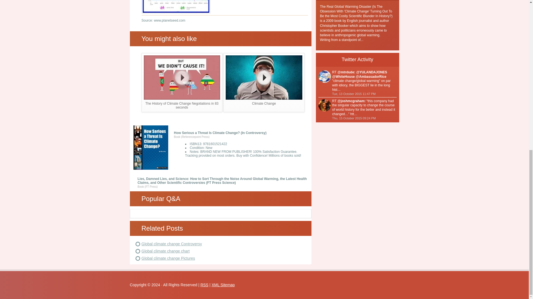 The height and width of the screenshot is (299, 533). I want to click on View this video from YouTube, so click(264, 83).